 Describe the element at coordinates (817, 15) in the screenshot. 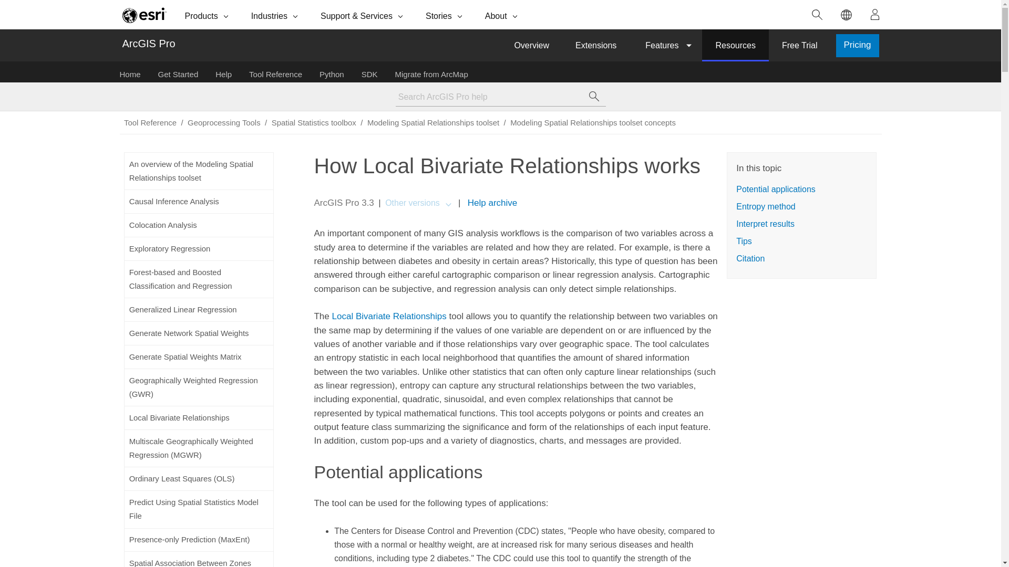

I see `Search` at that location.